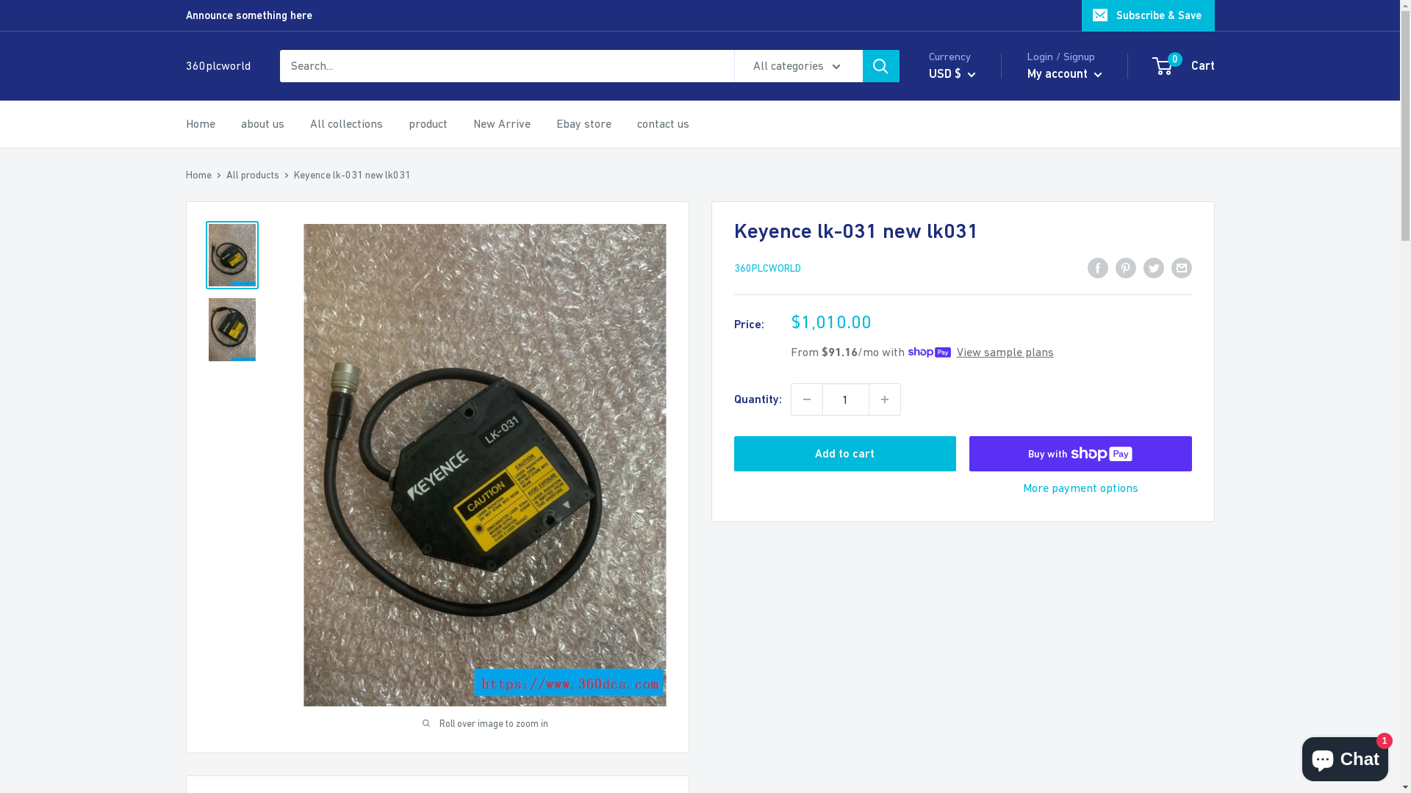  I want to click on AFN, so click(974, 268).